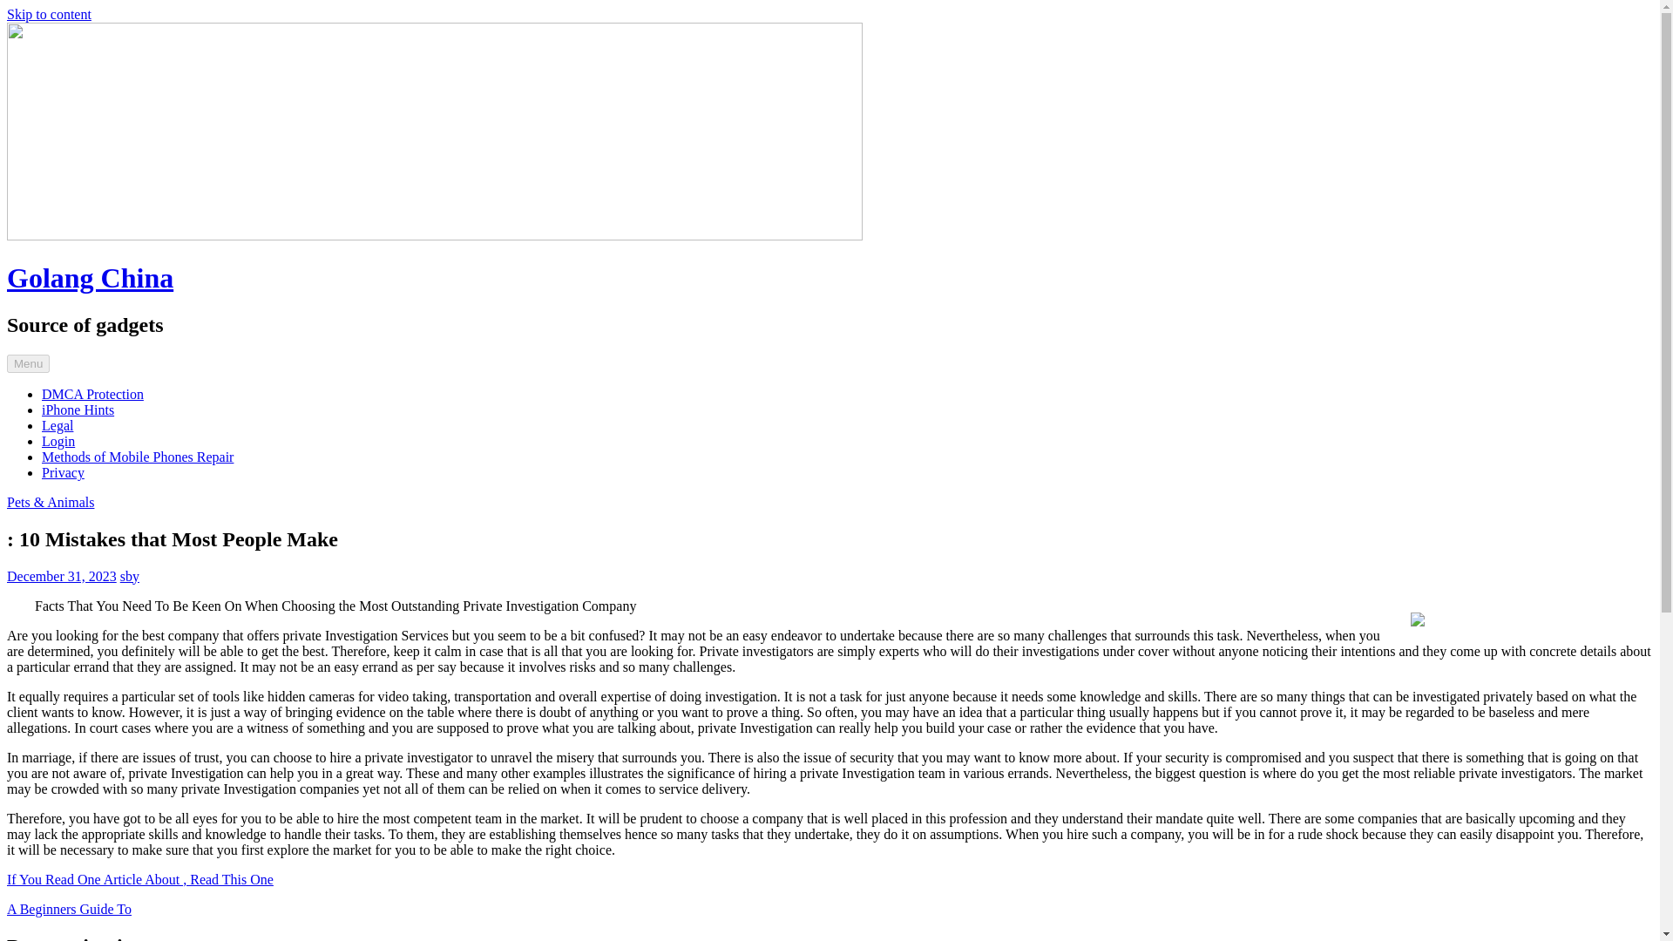 Image resolution: width=1673 pixels, height=941 pixels. I want to click on iPhone Hints, so click(78, 410).